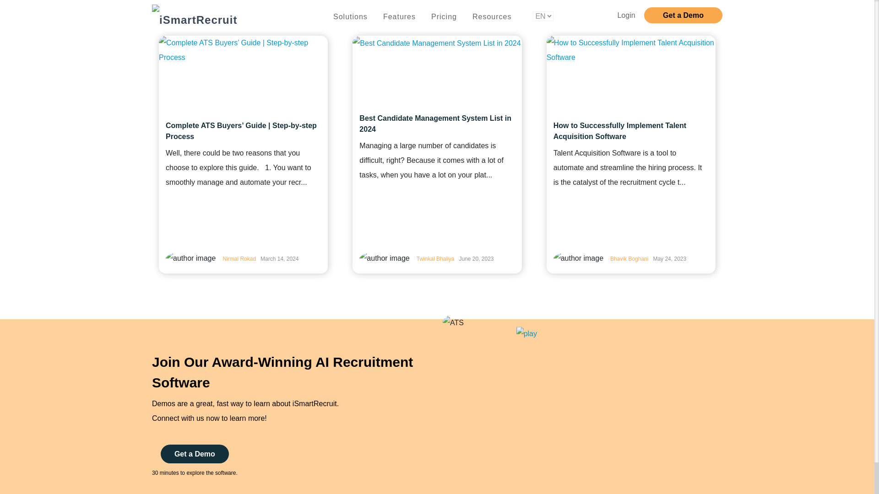  What do you see at coordinates (239, 259) in the screenshot?
I see `Posts by Nirmal Rokad` at bounding box center [239, 259].